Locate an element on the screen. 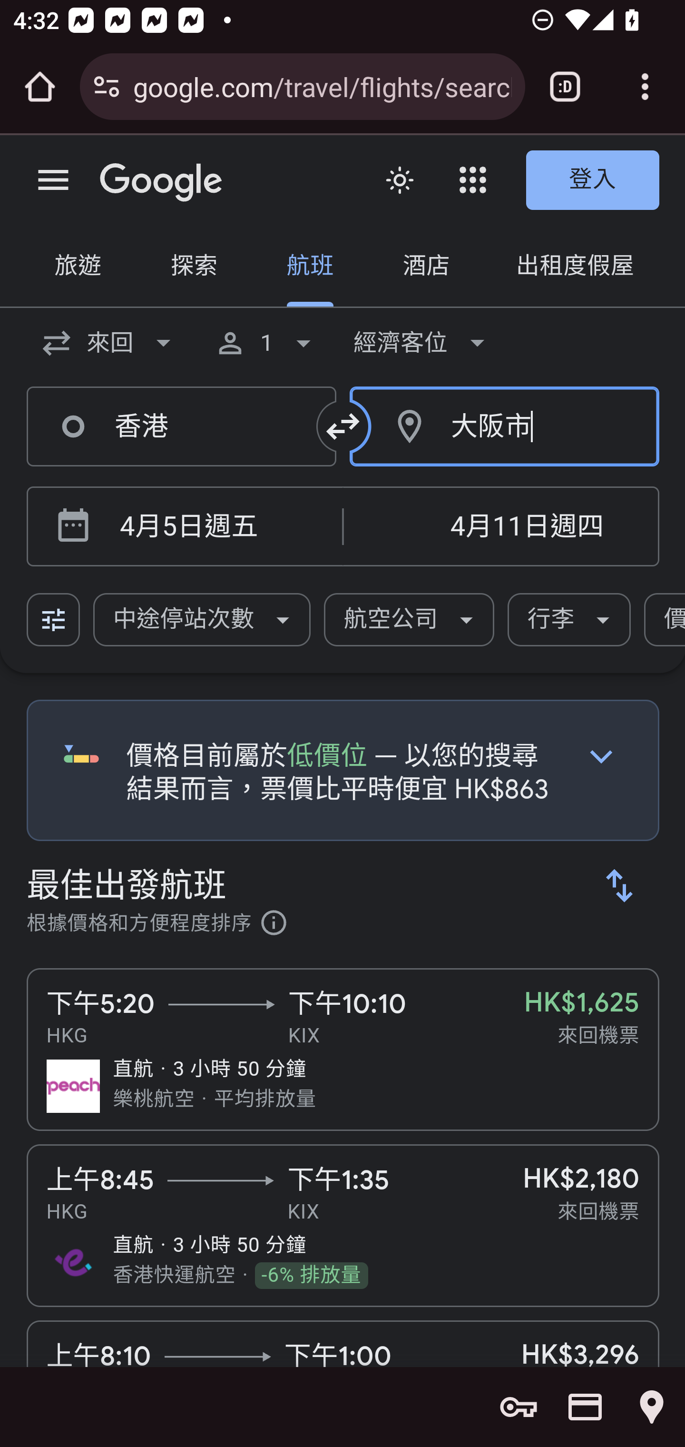 Image resolution: width=685 pixels, height=1447 pixels. Open the home page is located at coordinates (40, 87).